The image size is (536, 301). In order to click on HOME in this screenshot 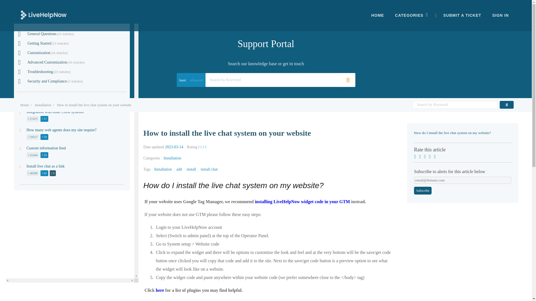, I will do `click(377, 15)`.